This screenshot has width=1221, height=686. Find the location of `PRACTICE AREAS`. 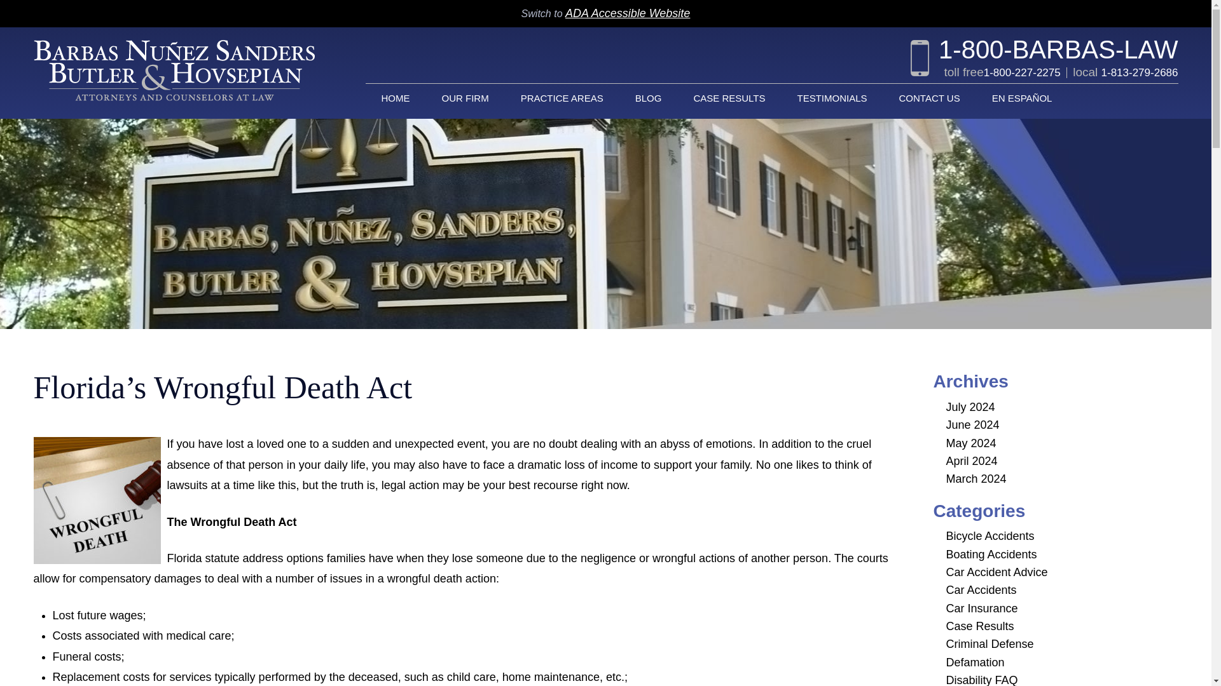

PRACTICE AREAS is located at coordinates (562, 98).